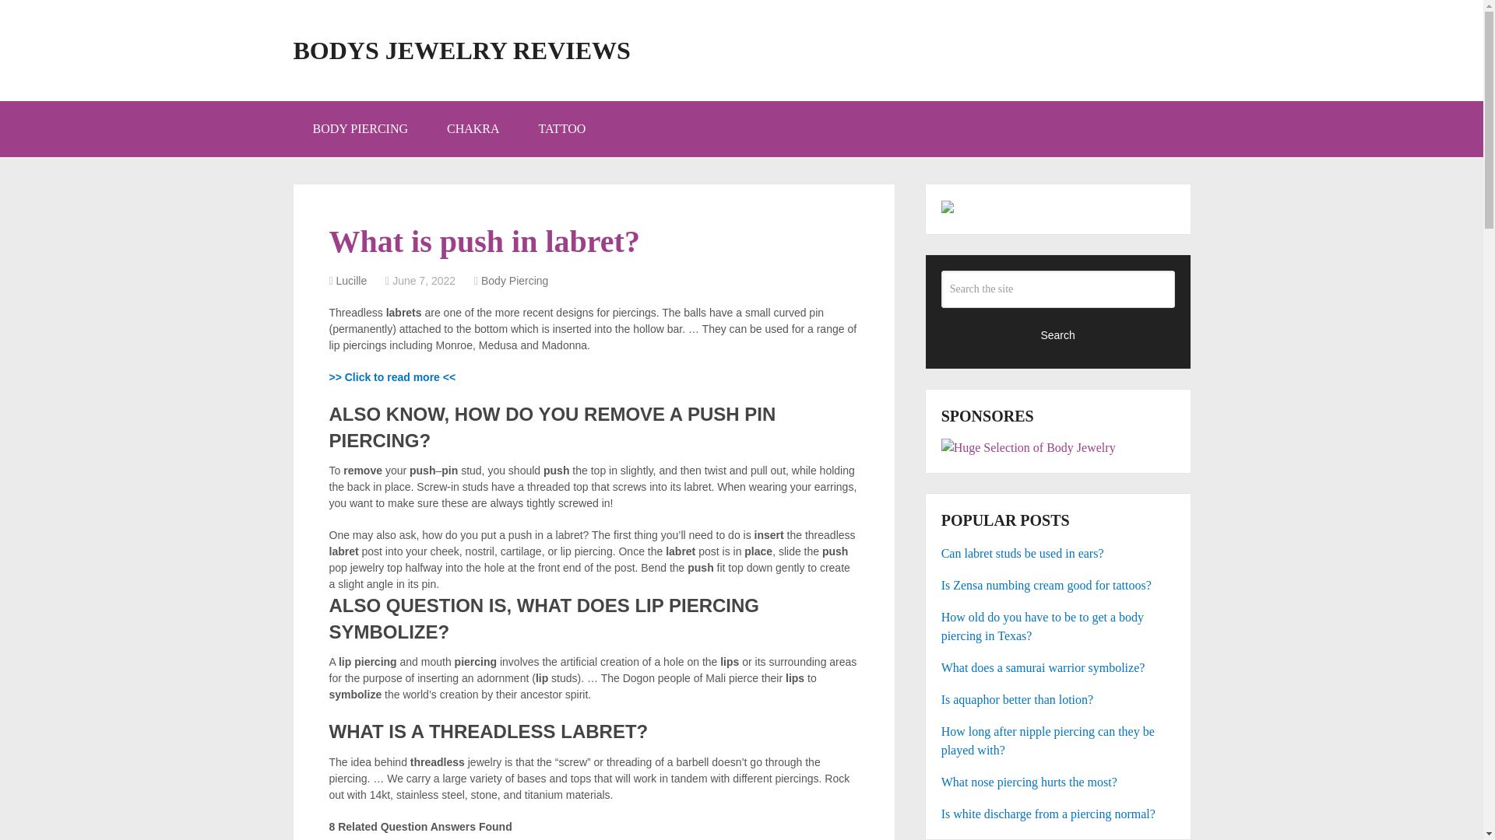 This screenshot has height=840, width=1495. I want to click on View all posts in Body Piercing, so click(515, 281).